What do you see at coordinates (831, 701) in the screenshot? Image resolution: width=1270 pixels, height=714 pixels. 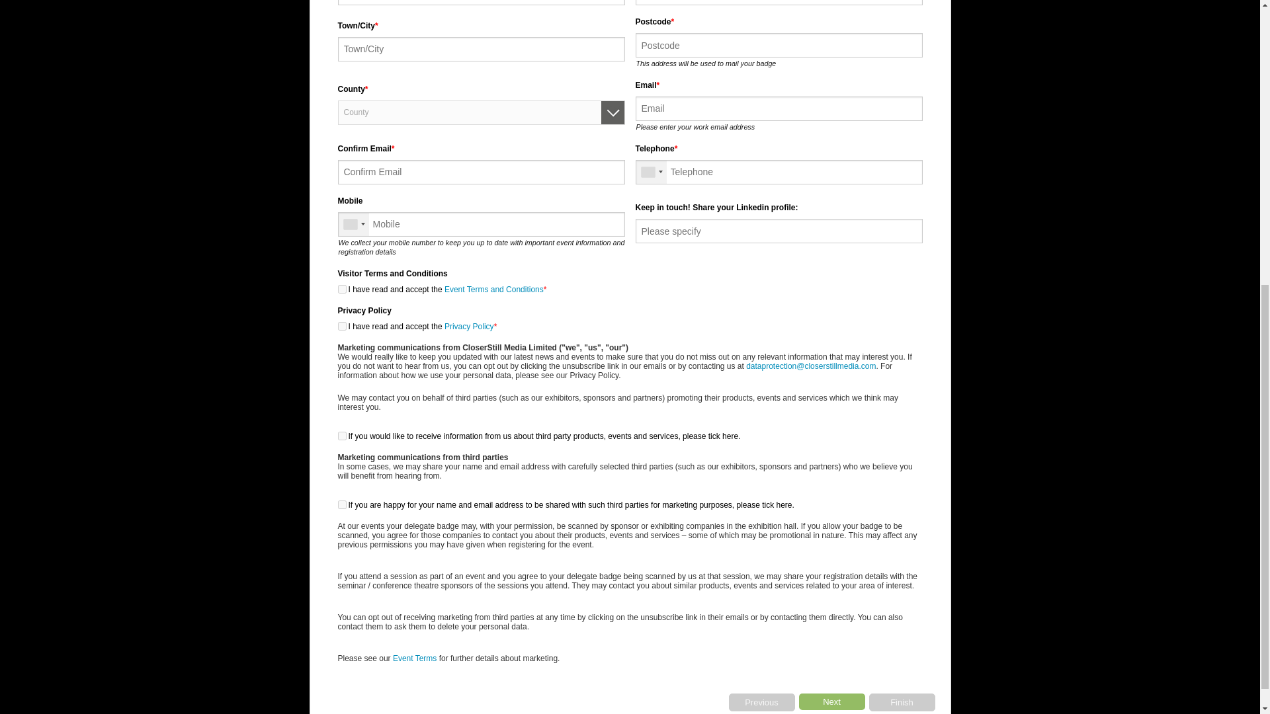 I see `Next` at bounding box center [831, 701].